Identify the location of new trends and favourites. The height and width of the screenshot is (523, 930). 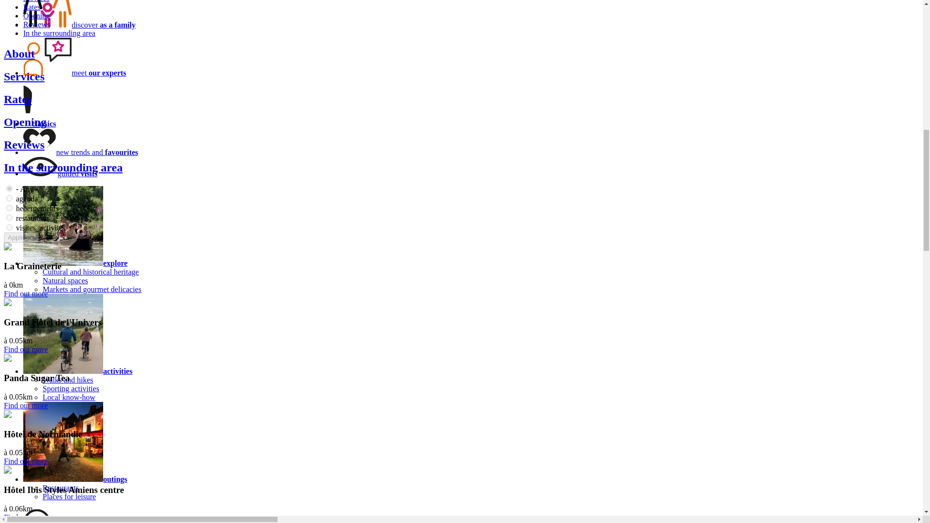
(97, 152).